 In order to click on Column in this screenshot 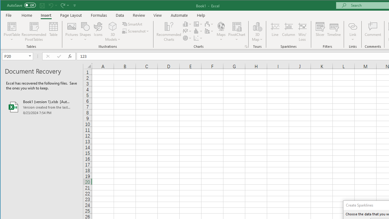, I will do `click(289, 32)`.